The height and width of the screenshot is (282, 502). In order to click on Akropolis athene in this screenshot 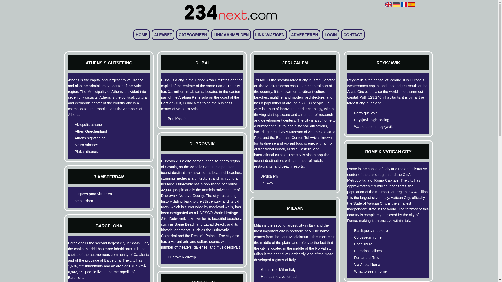, I will do `click(100, 125)`.